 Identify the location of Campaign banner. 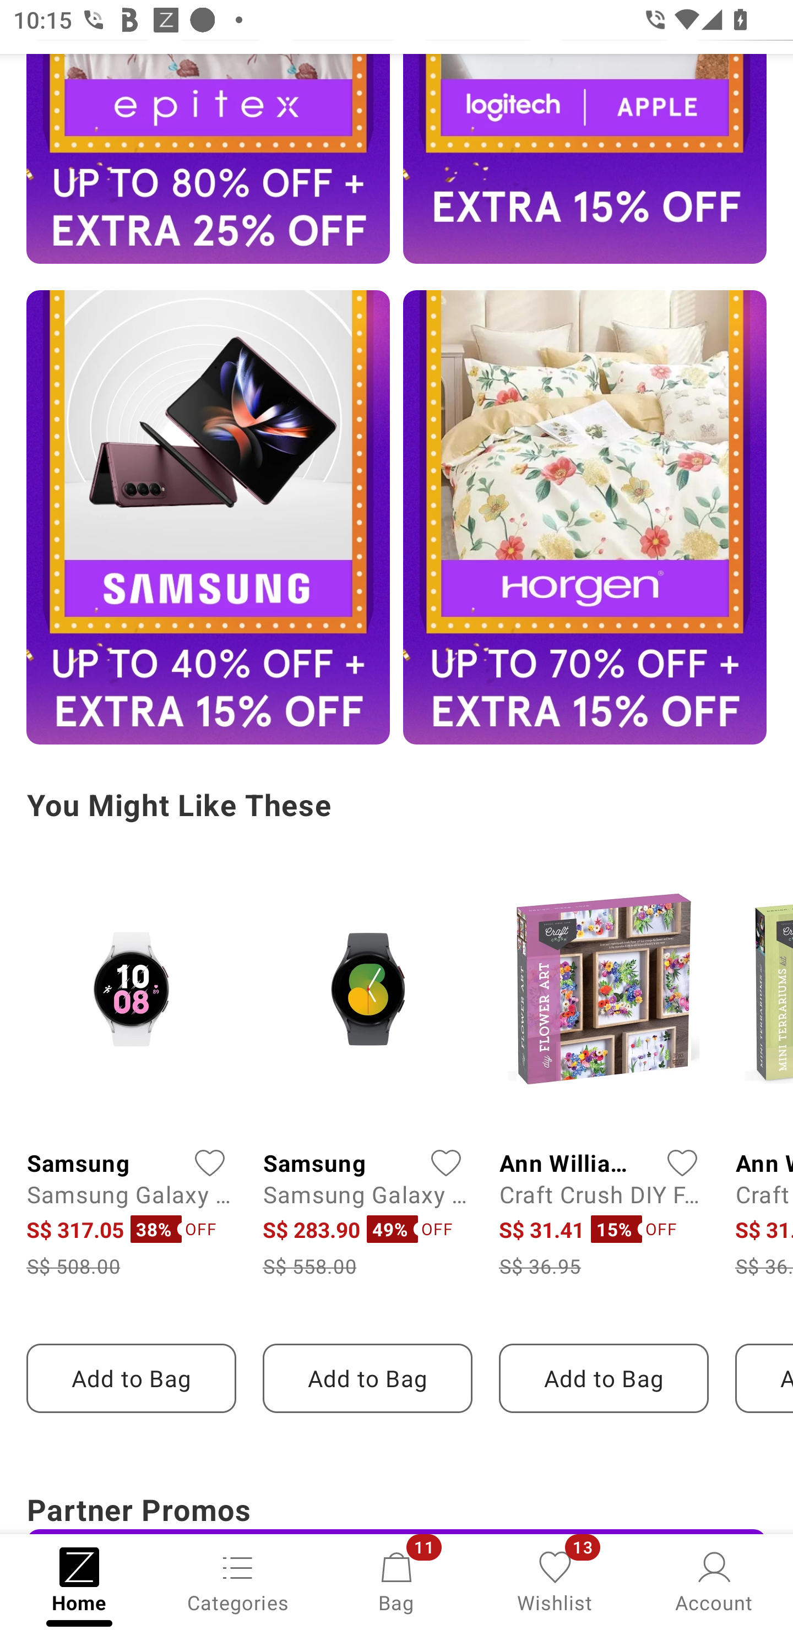
(208, 159).